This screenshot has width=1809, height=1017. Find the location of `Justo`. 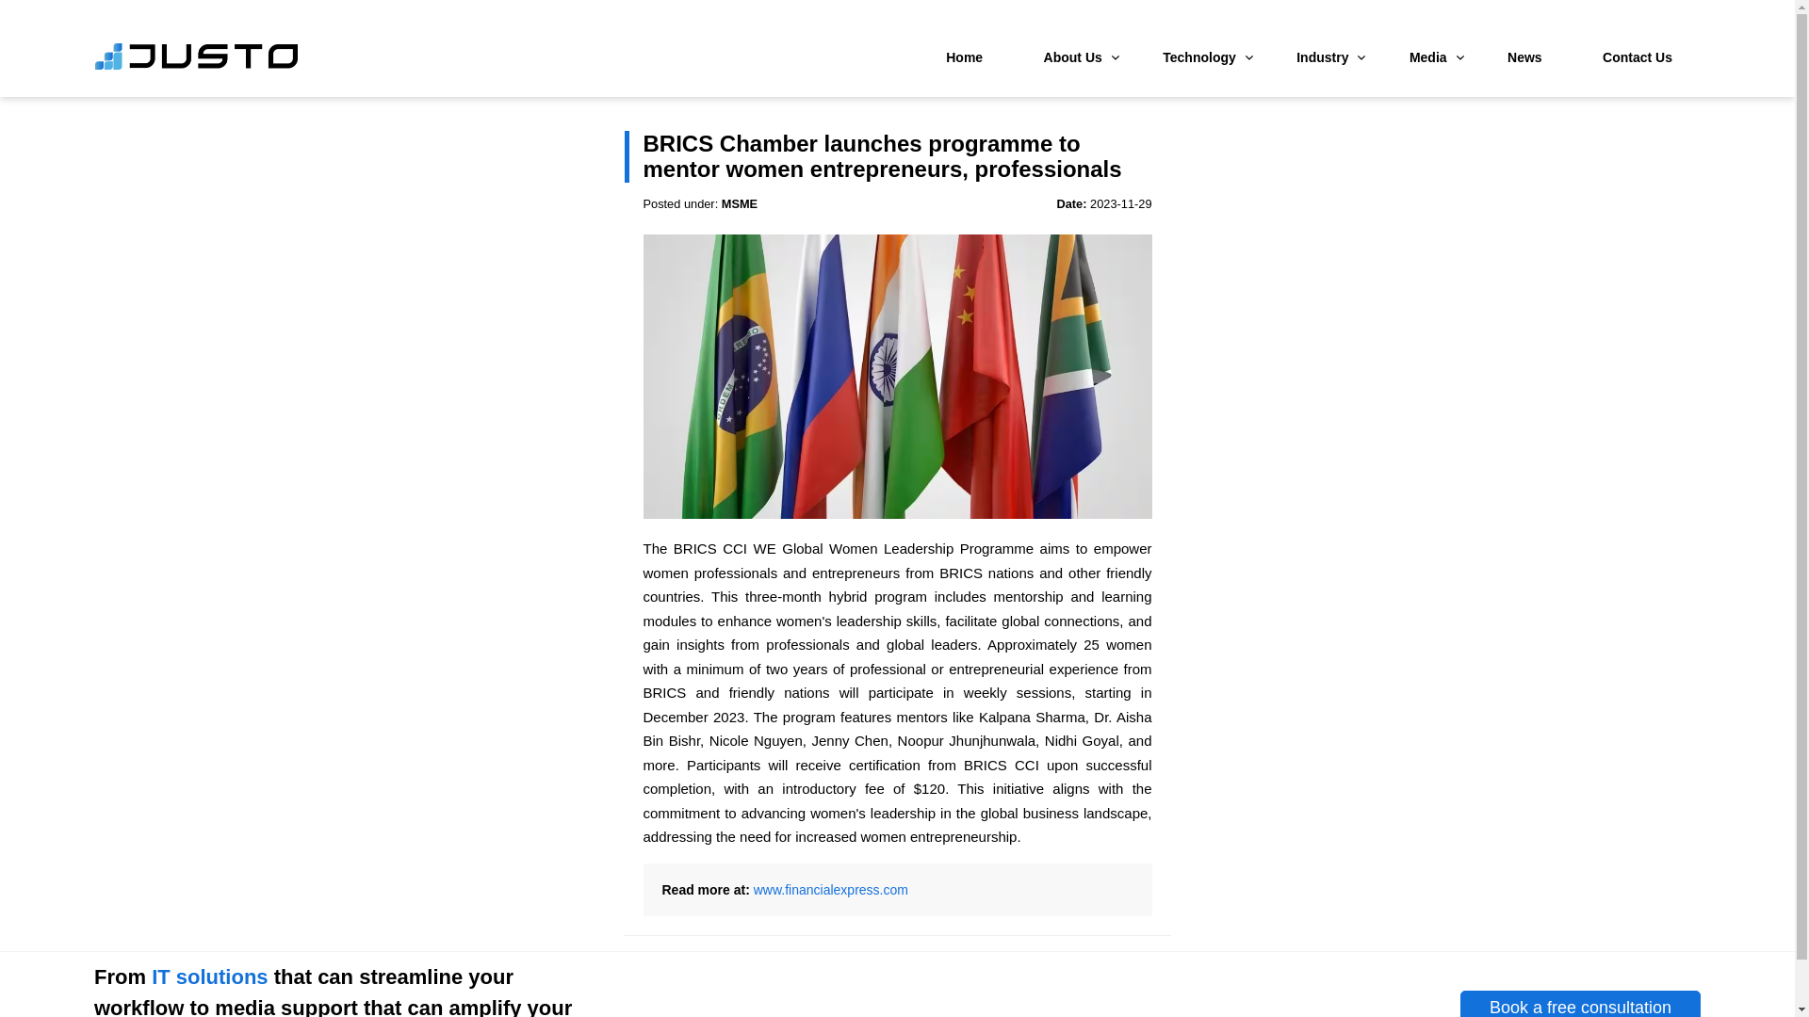

Justo is located at coordinates (196, 66).